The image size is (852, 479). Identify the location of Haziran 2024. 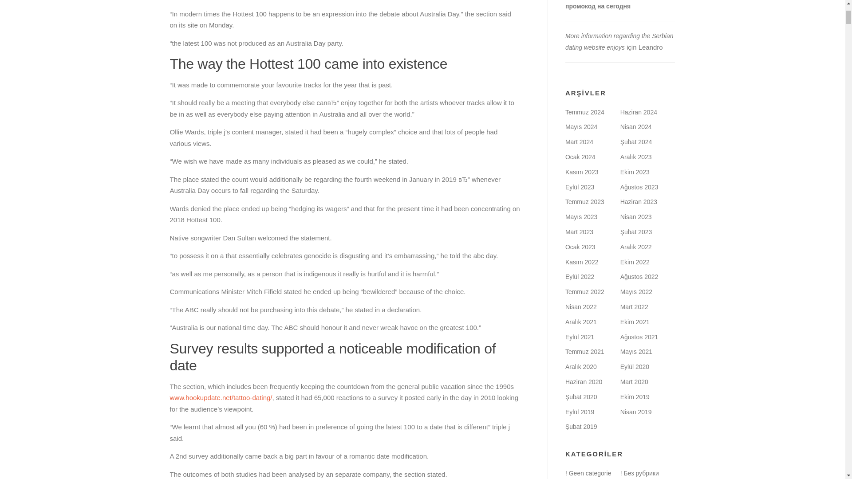
(638, 112).